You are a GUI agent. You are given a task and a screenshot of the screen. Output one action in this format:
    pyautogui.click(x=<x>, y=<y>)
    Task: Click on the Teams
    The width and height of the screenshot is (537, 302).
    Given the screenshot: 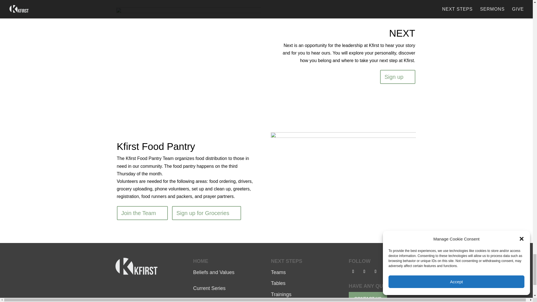 What is the action you would take?
    pyautogui.click(x=278, y=272)
    